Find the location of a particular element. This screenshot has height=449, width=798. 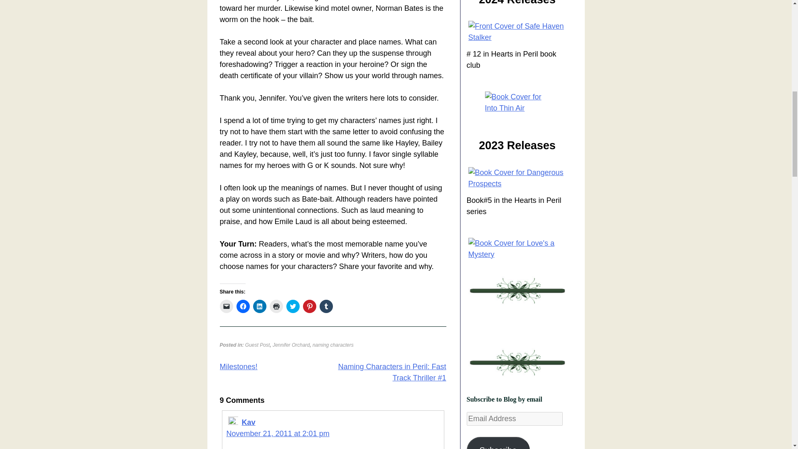

Click to share on Twitter is located at coordinates (293, 306).